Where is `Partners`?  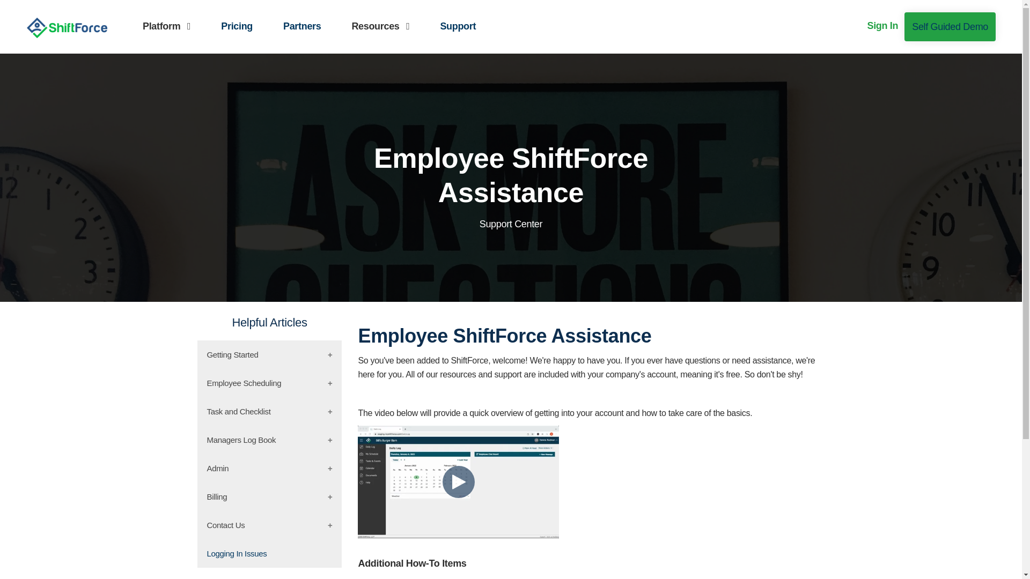 Partners is located at coordinates (301, 26).